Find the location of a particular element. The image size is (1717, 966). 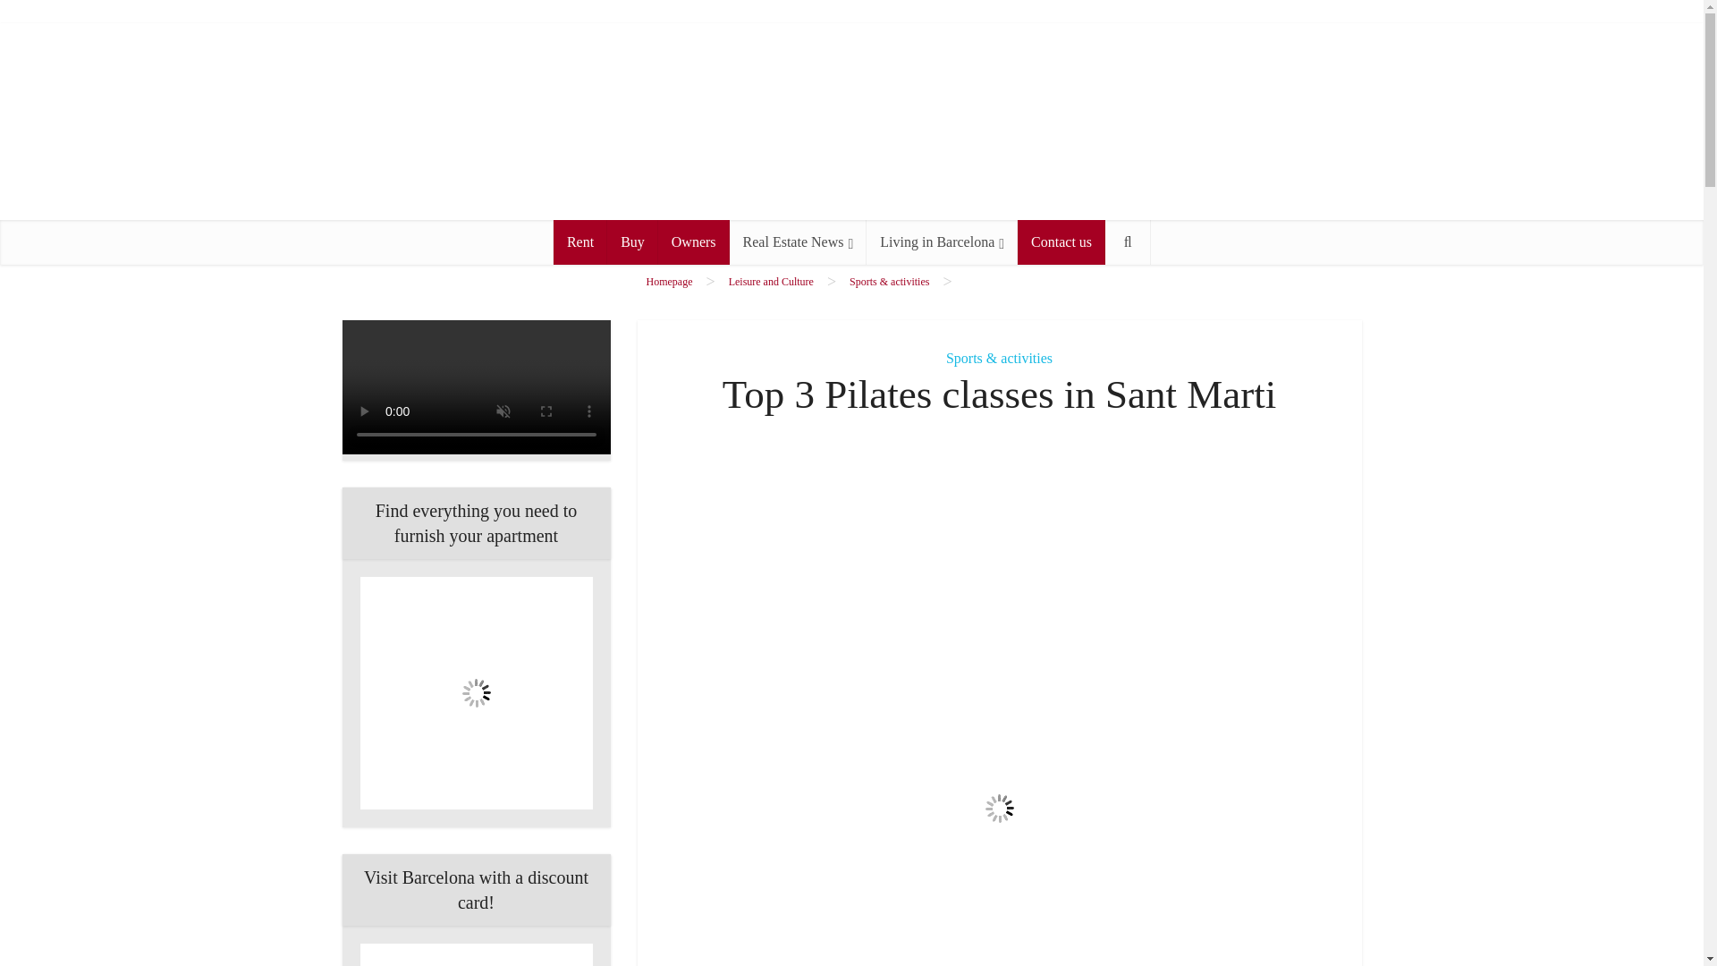

Real Estate News is located at coordinates (798, 241).